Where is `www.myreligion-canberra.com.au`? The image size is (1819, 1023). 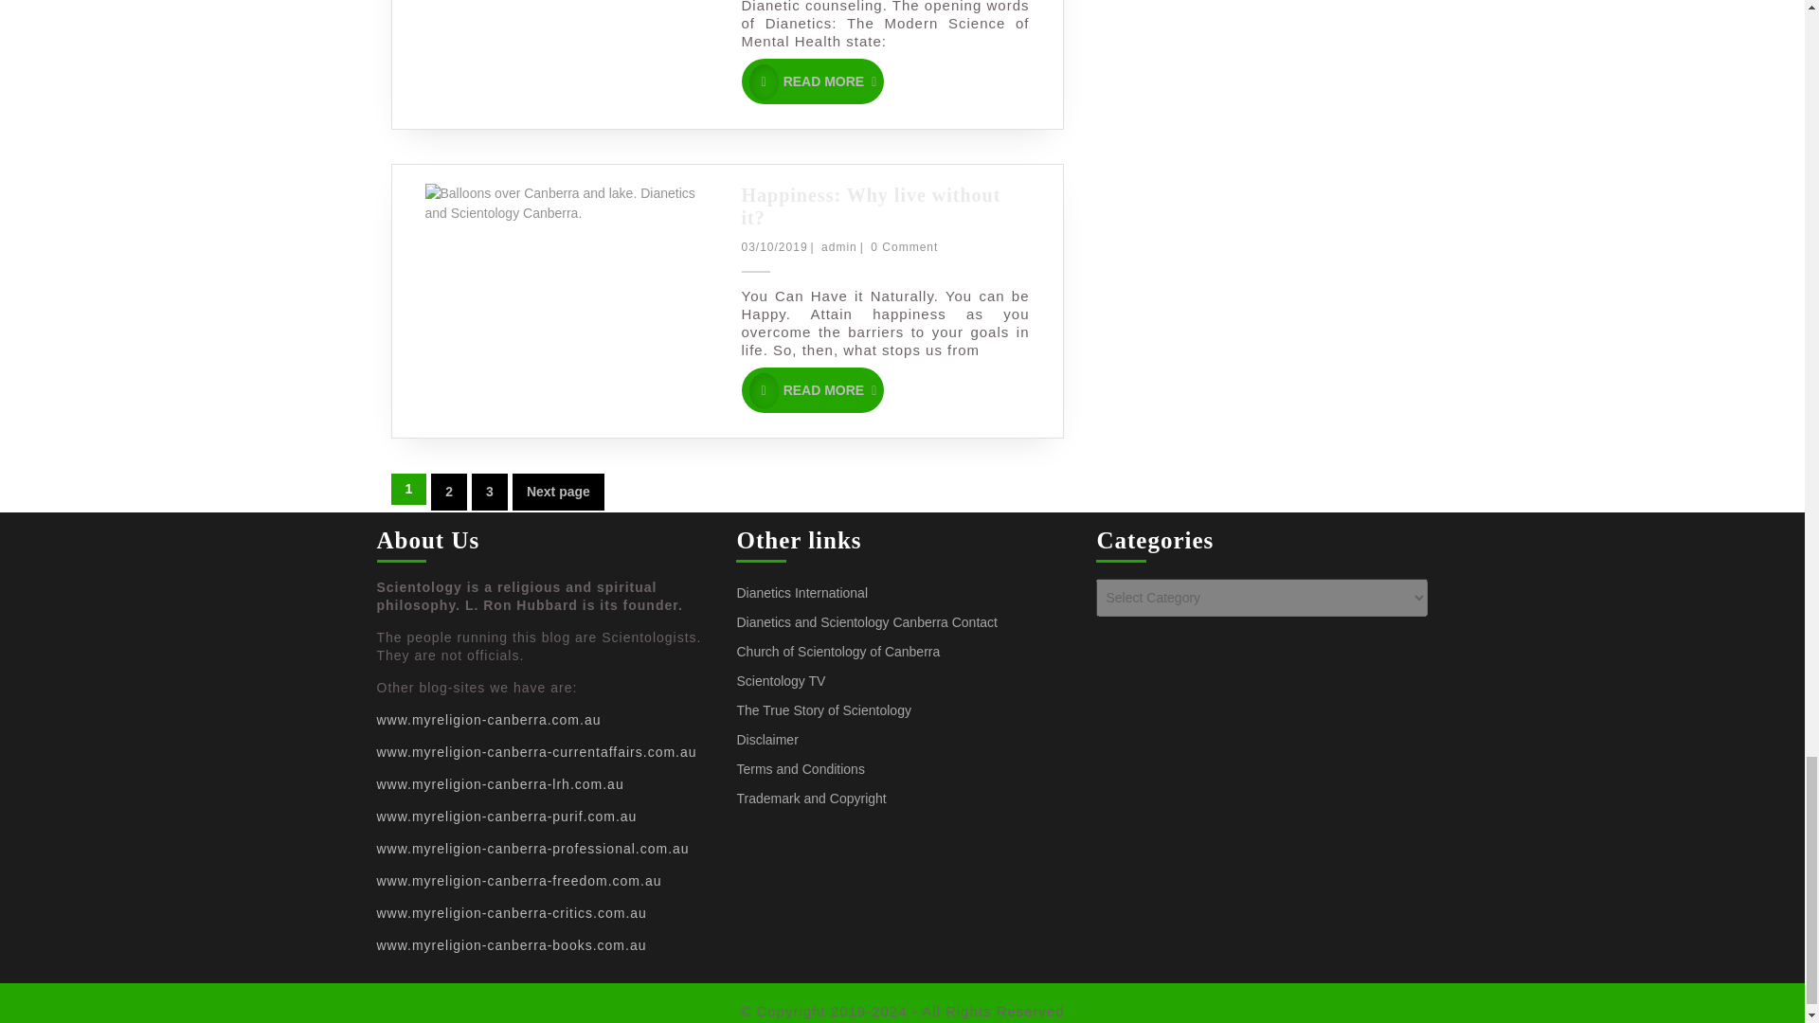
www.myreligion-canberra.com.au is located at coordinates (558, 492).